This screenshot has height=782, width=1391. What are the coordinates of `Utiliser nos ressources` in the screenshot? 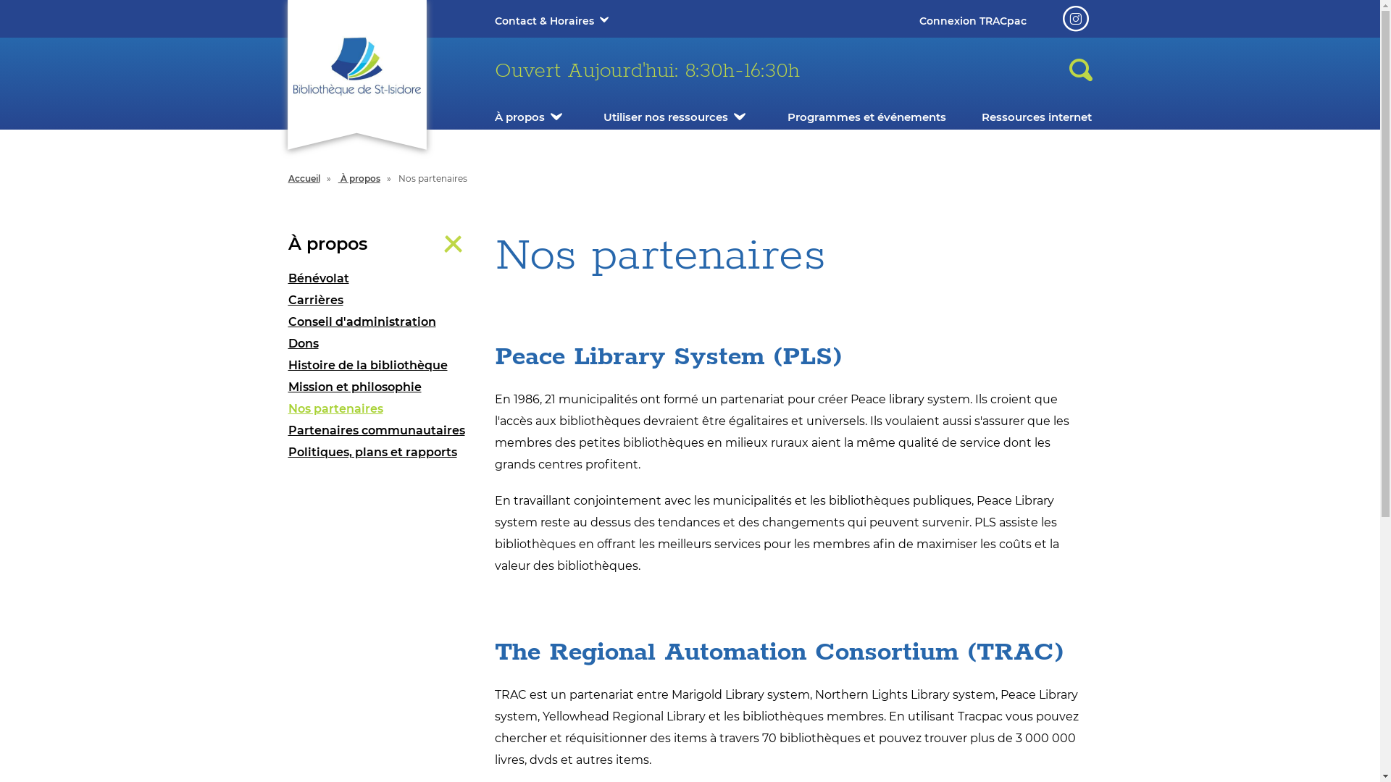 It's located at (666, 117).